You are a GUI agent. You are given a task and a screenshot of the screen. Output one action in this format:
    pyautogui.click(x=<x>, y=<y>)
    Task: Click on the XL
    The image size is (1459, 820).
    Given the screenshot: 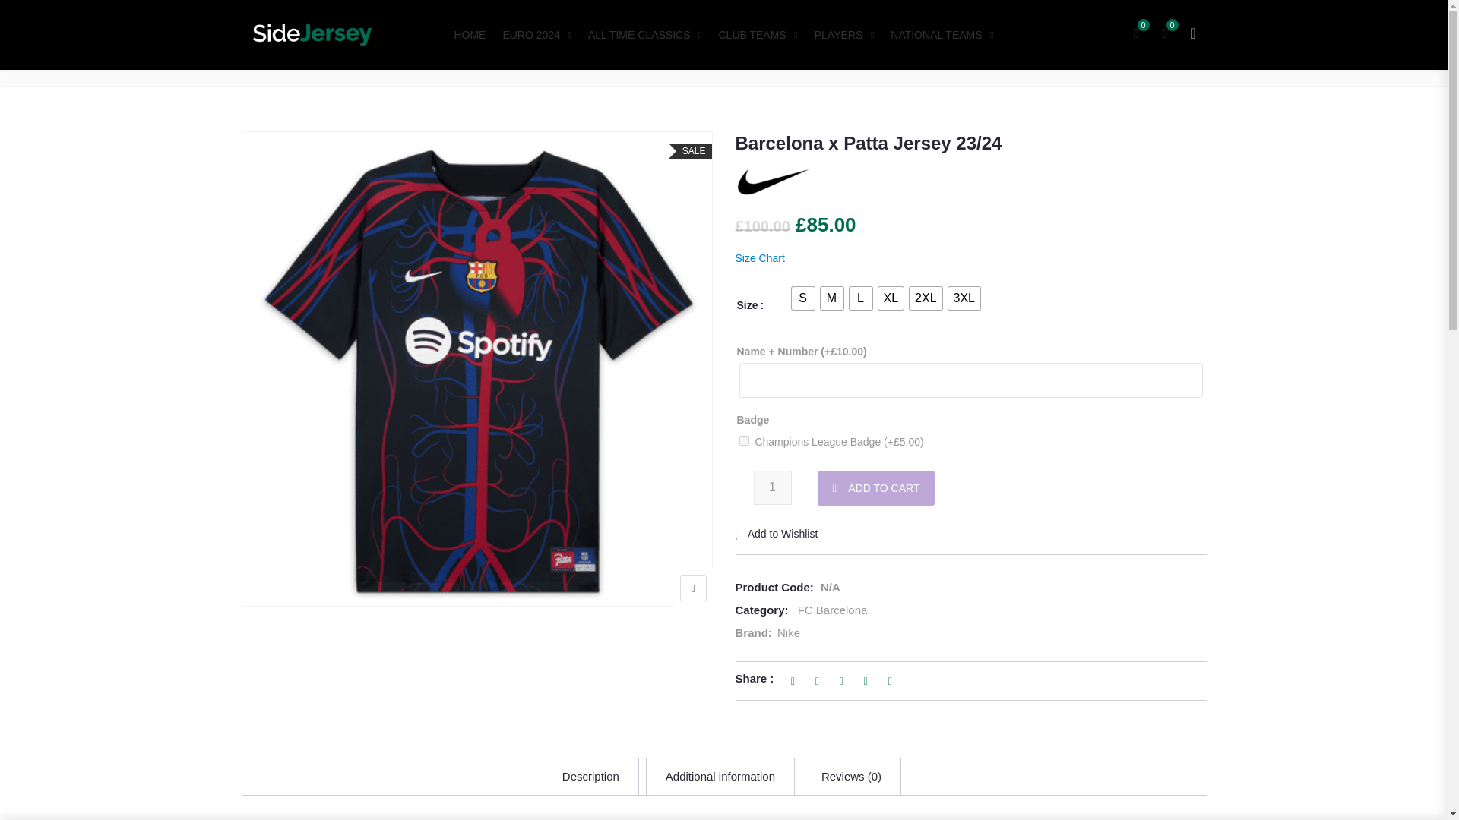 What is the action you would take?
    pyautogui.click(x=891, y=298)
    